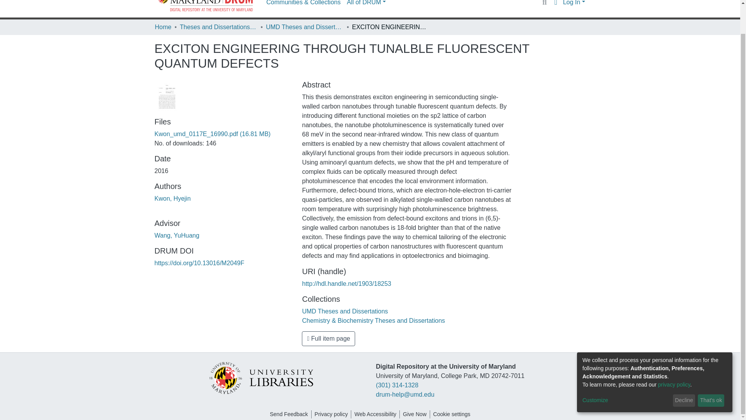  What do you see at coordinates (375, 414) in the screenshot?
I see `Web Accessibility` at bounding box center [375, 414].